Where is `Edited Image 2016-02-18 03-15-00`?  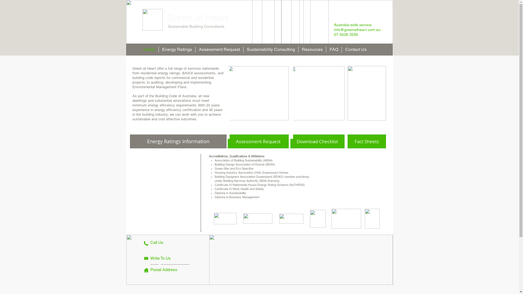 Edited Image 2016-02-18 03-15-00 is located at coordinates (259, 23).